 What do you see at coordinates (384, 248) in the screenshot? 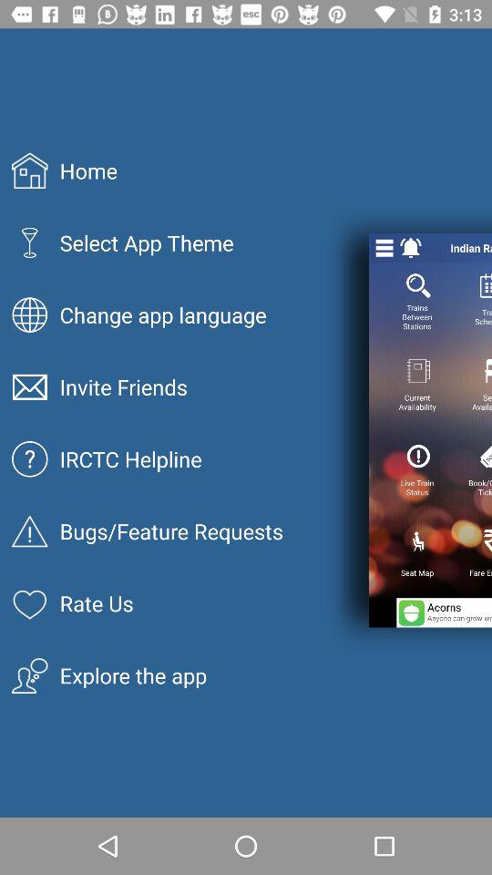
I see `menu` at bounding box center [384, 248].